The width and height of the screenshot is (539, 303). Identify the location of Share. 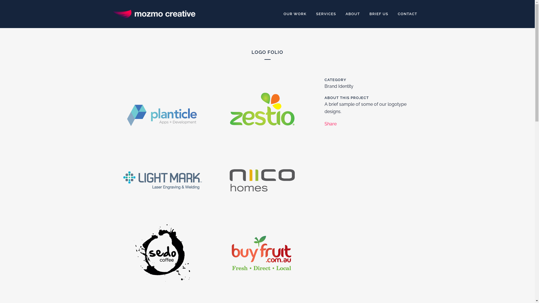
(331, 124).